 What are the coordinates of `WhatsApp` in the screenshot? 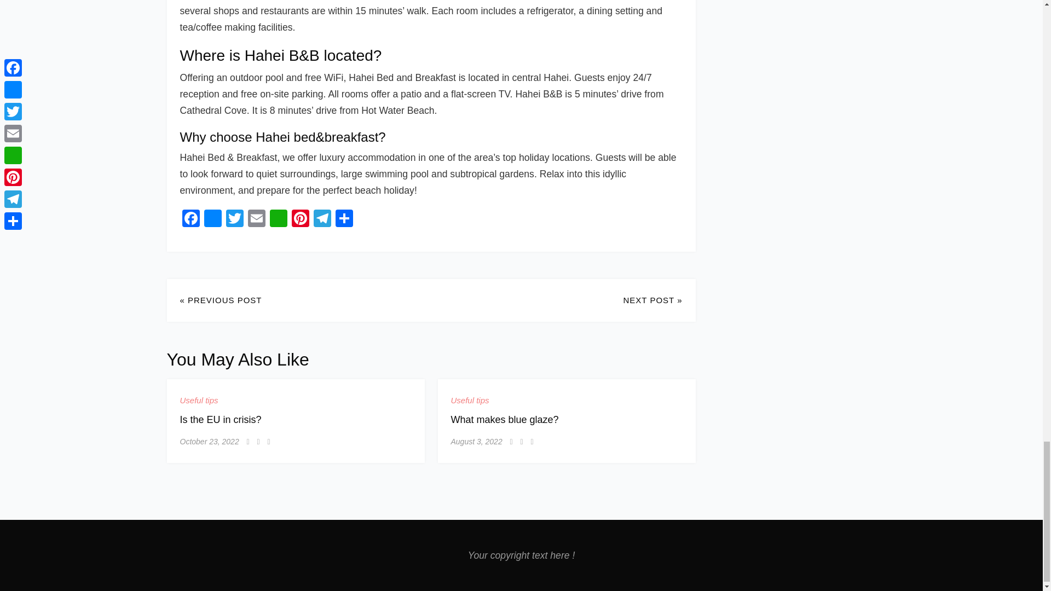 It's located at (278, 220).